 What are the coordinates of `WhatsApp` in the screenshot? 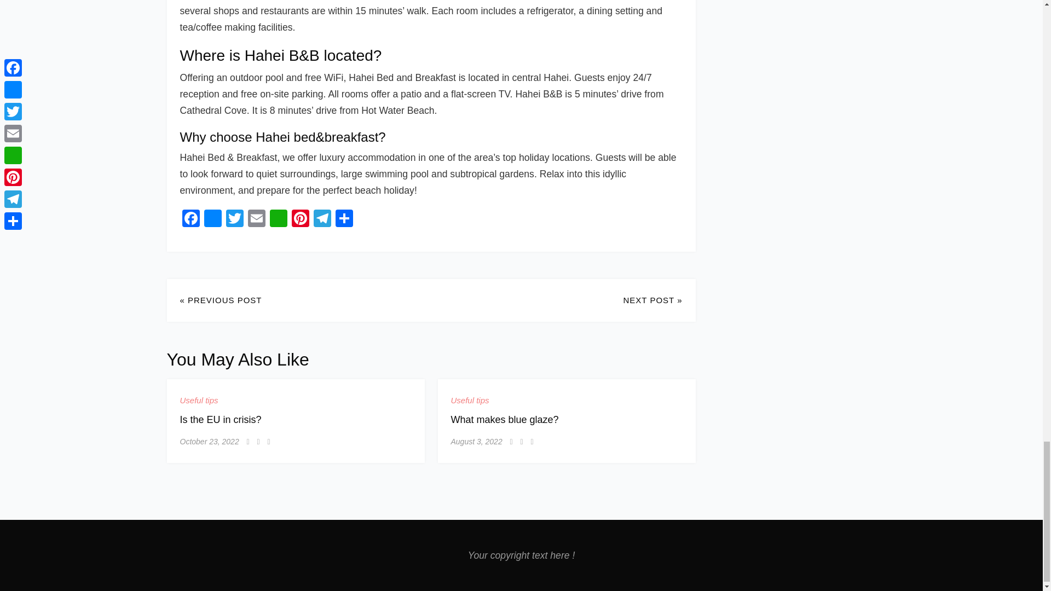 It's located at (278, 220).